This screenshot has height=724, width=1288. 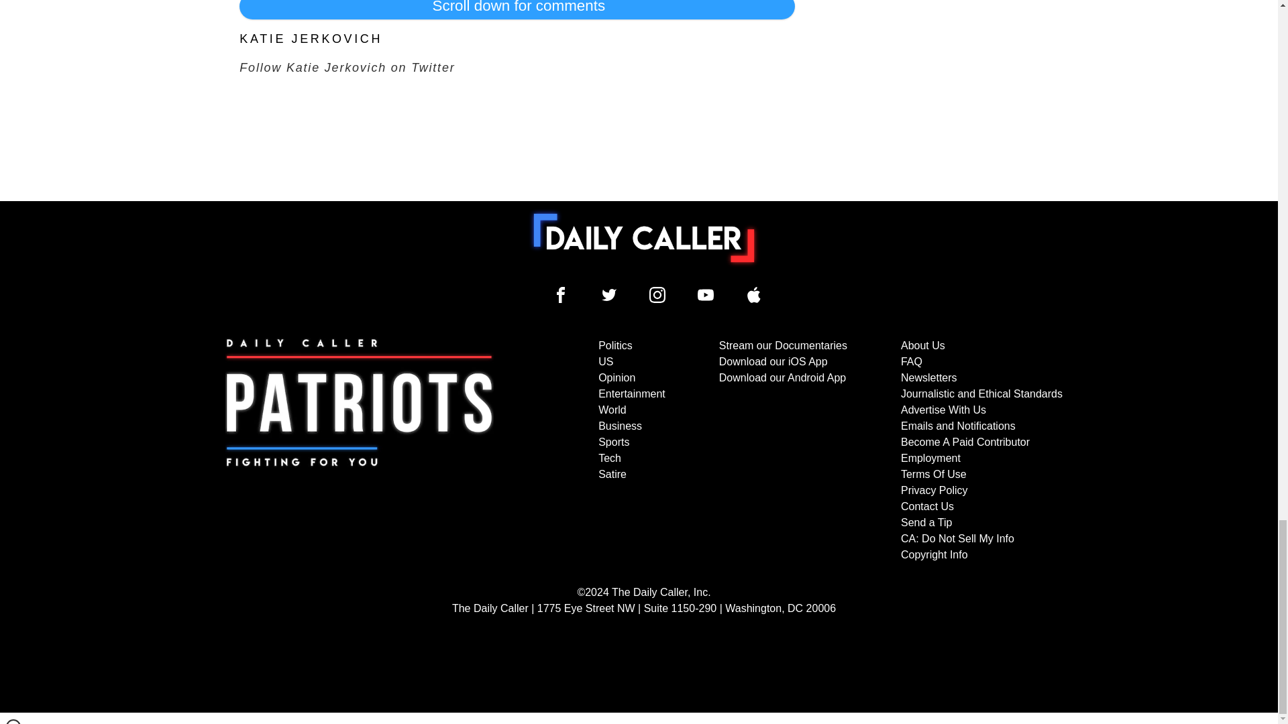 I want to click on Subscribe to The Daily Caller, so click(x=360, y=450).